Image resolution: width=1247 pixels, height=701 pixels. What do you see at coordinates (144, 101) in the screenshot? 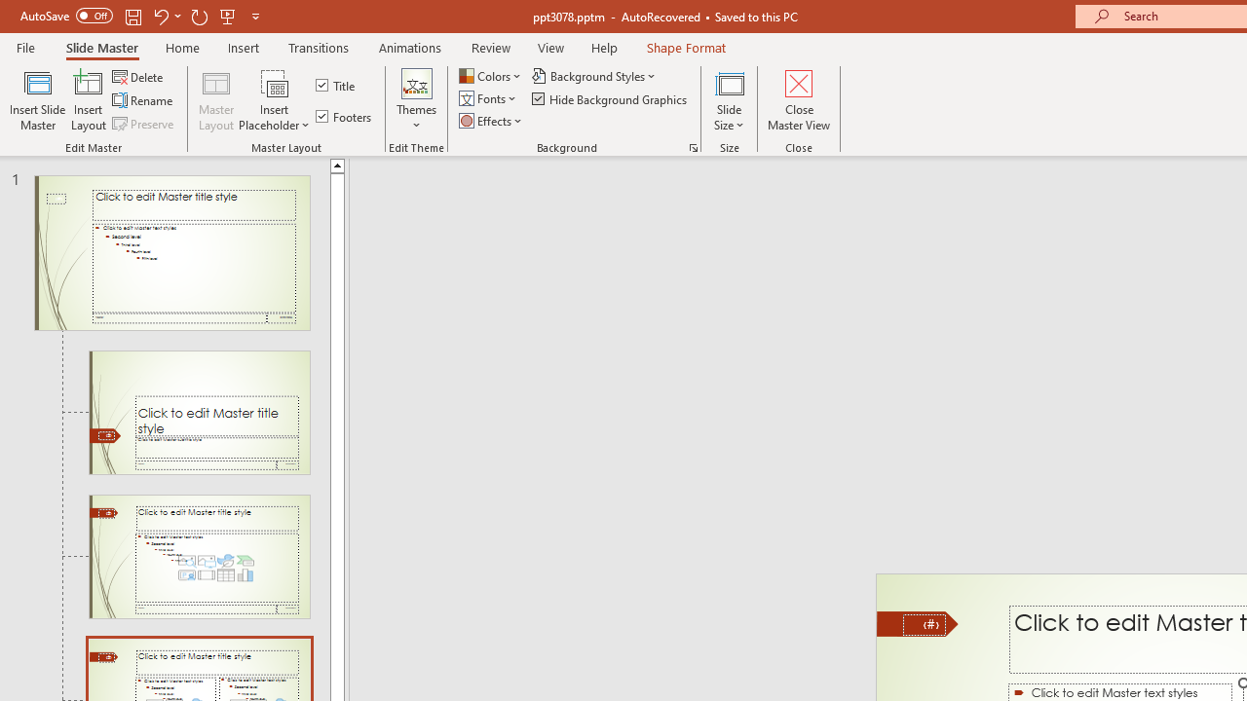
I see `Rename` at bounding box center [144, 101].